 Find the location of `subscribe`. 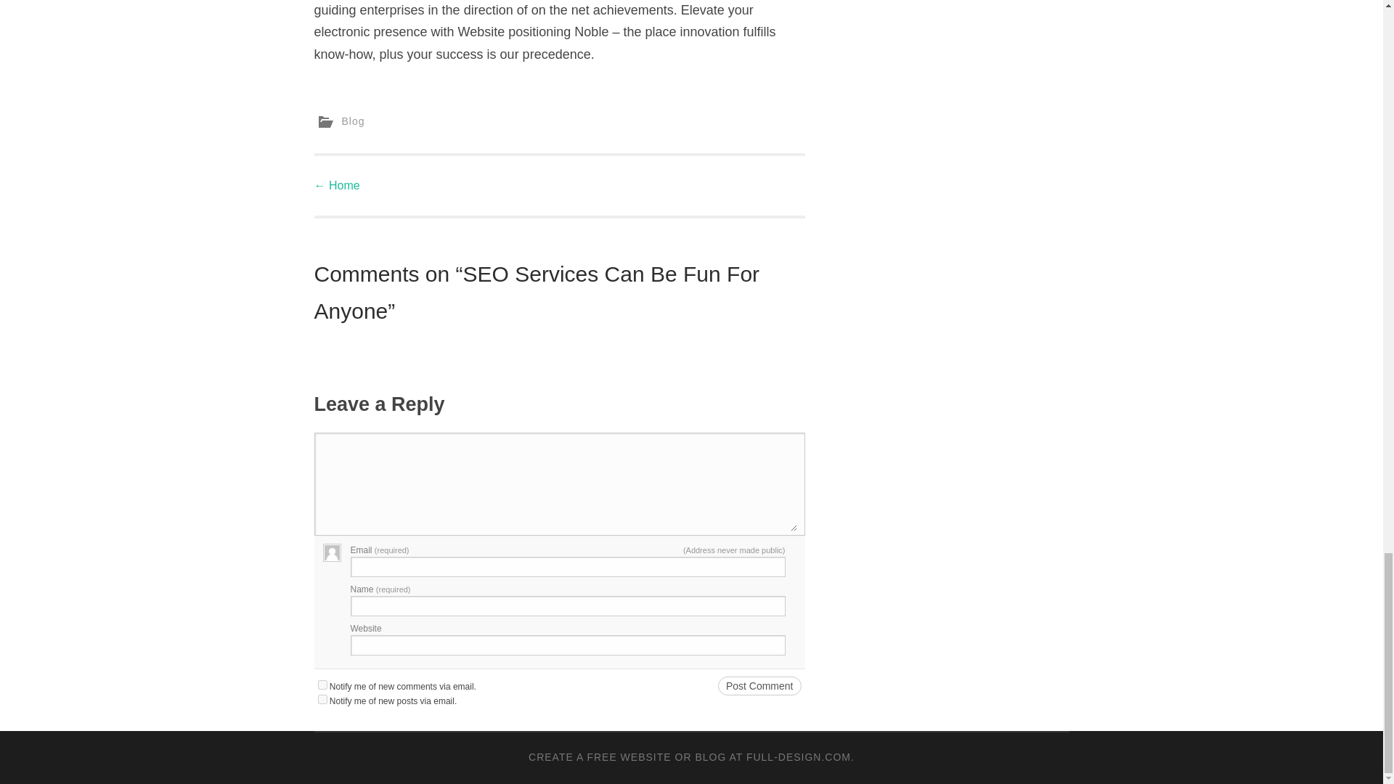

subscribe is located at coordinates (322, 685).